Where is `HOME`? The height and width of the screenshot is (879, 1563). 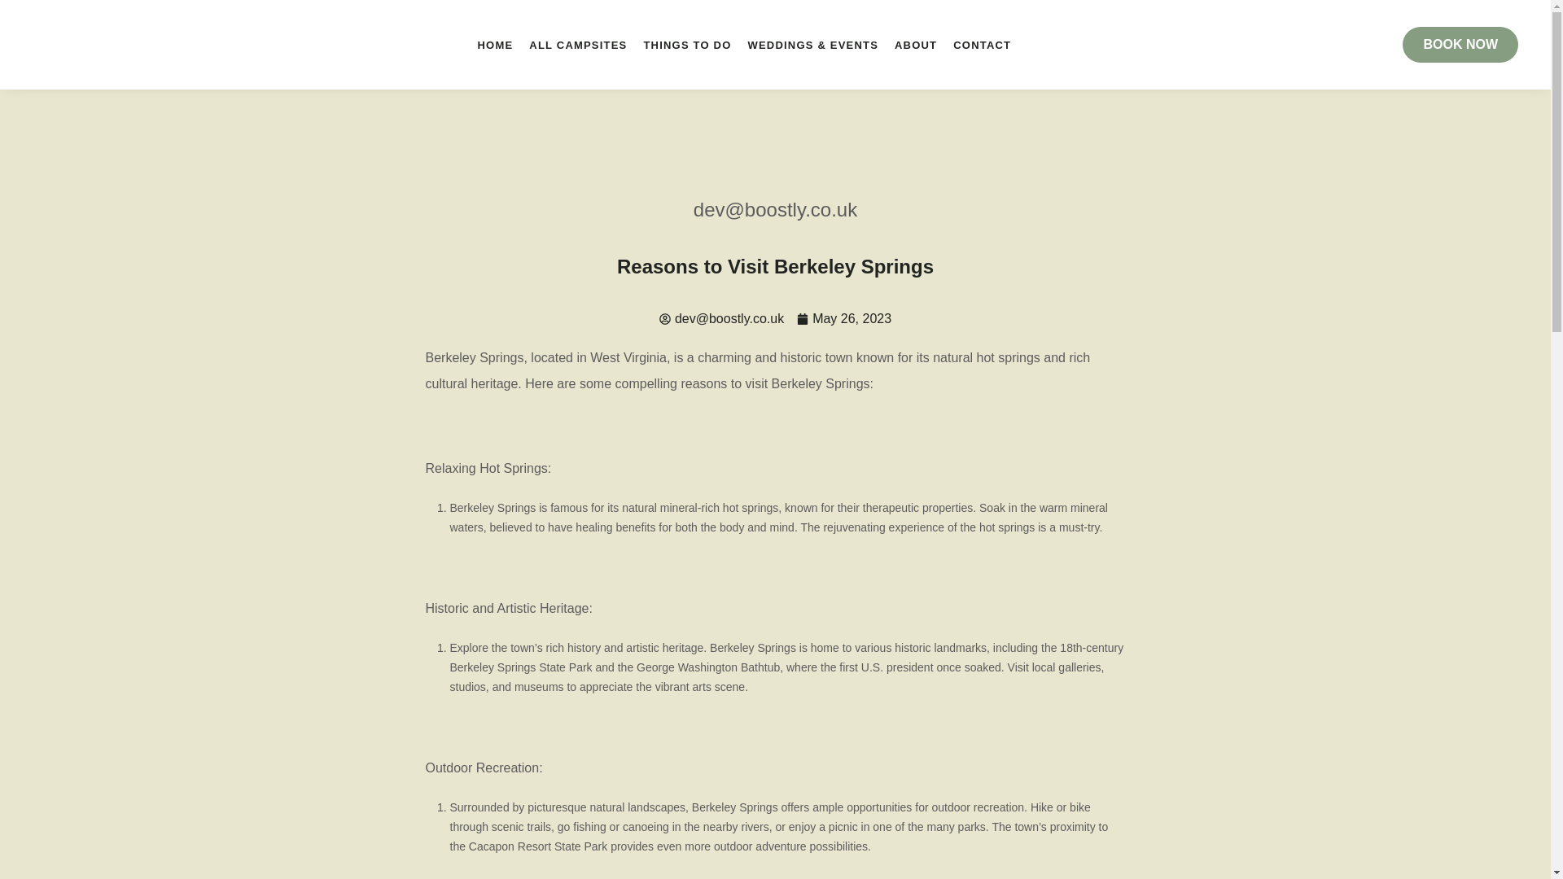
HOME is located at coordinates (496, 44).